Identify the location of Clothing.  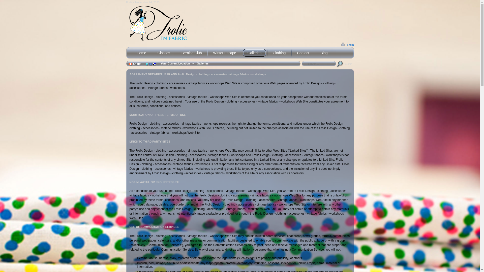
(279, 53).